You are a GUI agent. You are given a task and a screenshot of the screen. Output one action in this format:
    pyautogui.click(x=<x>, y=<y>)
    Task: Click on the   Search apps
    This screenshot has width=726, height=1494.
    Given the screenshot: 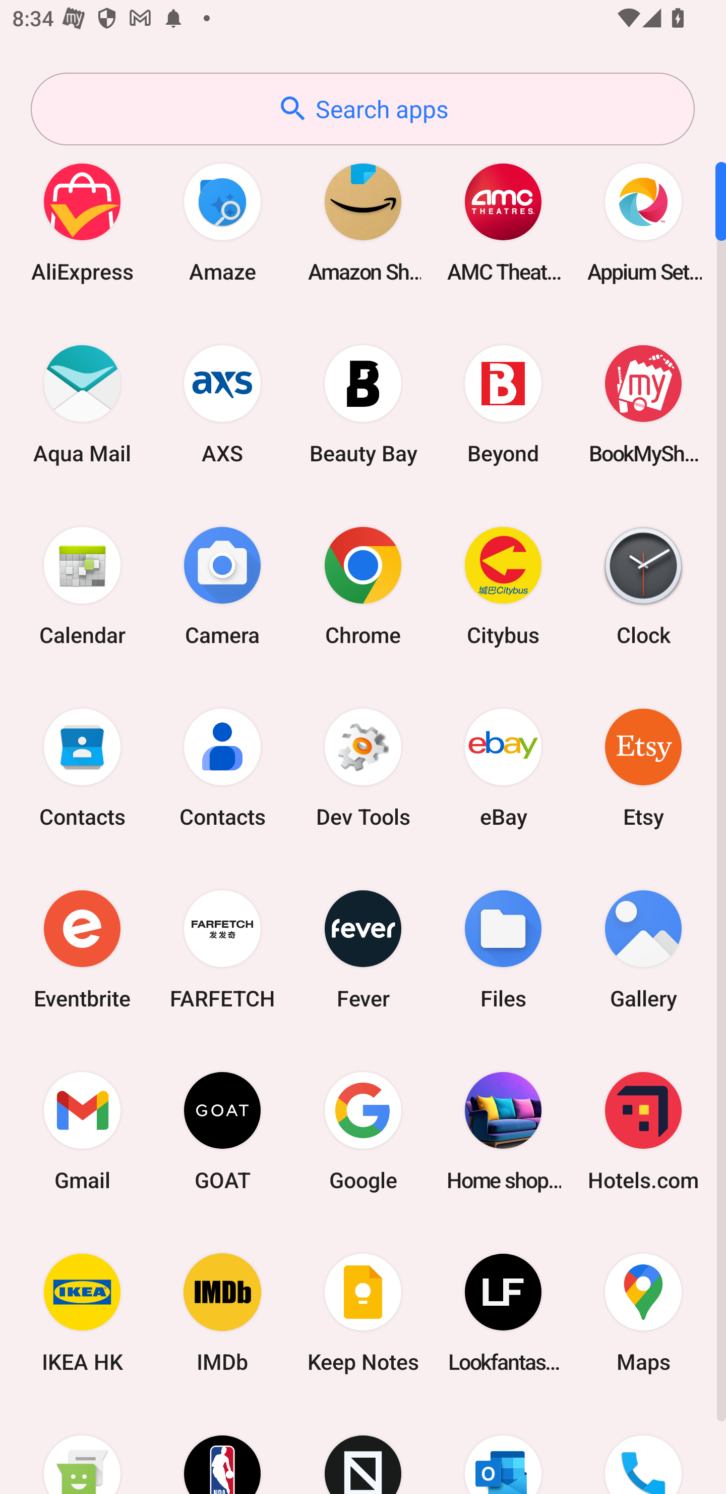 What is the action you would take?
    pyautogui.click(x=362, y=109)
    